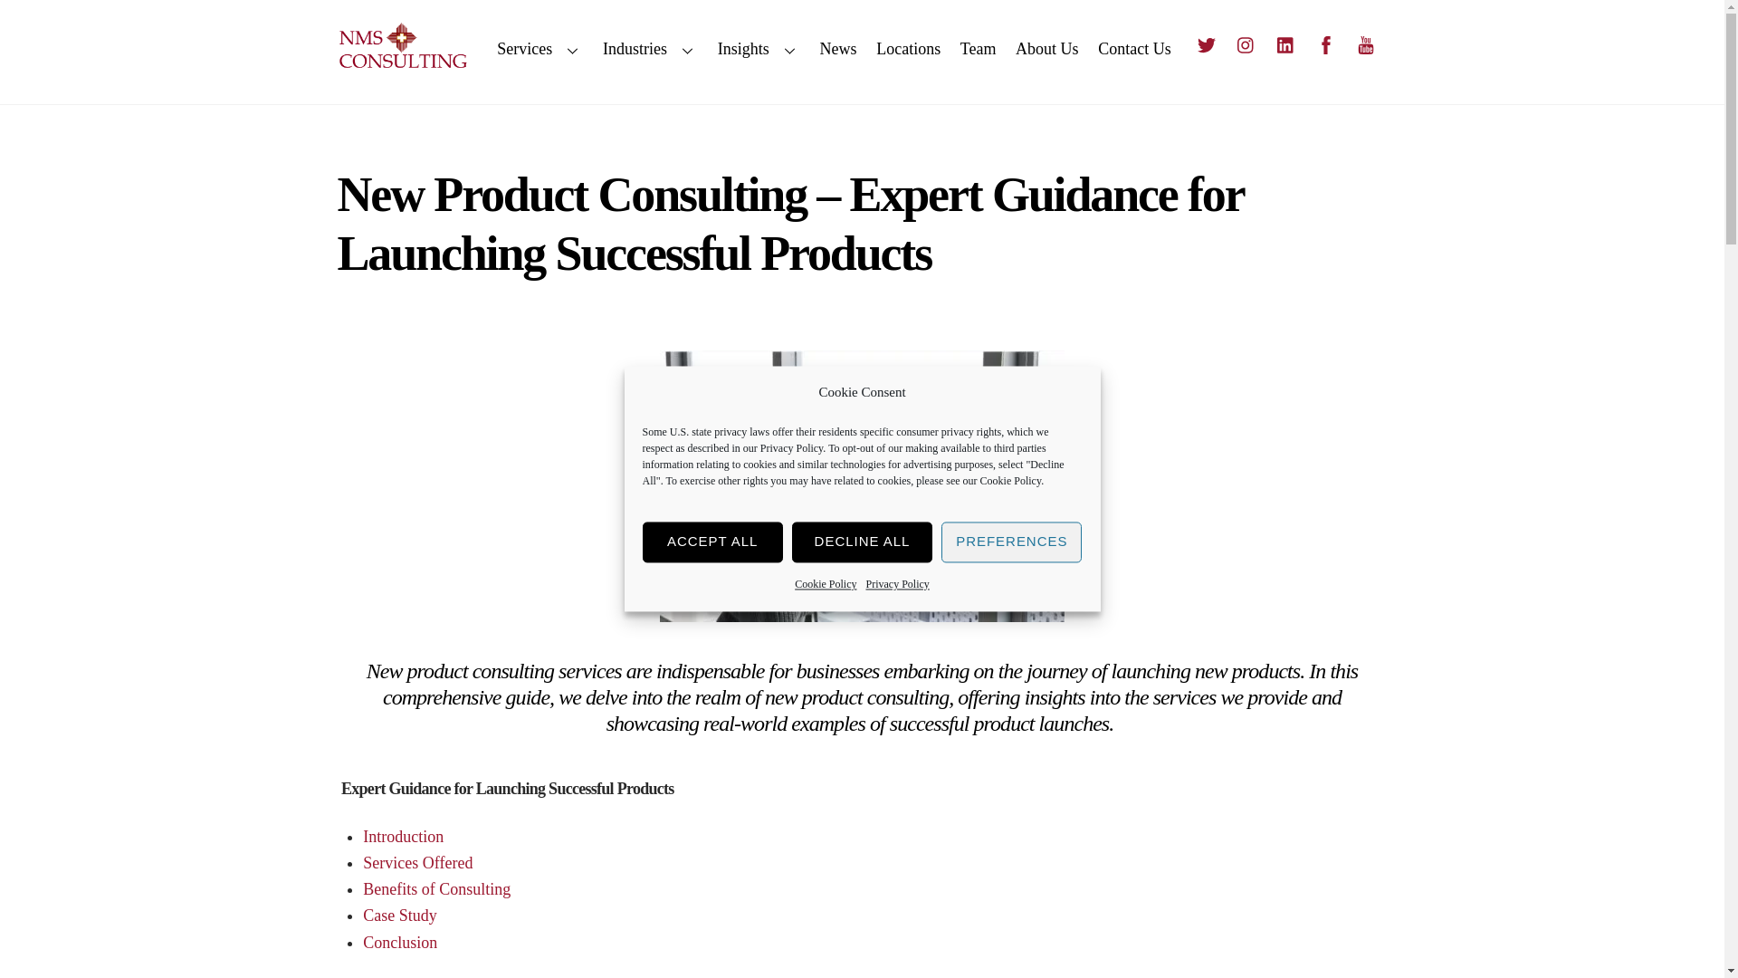 This screenshot has height=978, width=1738. What do you see at coordinates (826, 583) in the screenshot?
I see `Cookie Policy` at bounding box center [826, 583].